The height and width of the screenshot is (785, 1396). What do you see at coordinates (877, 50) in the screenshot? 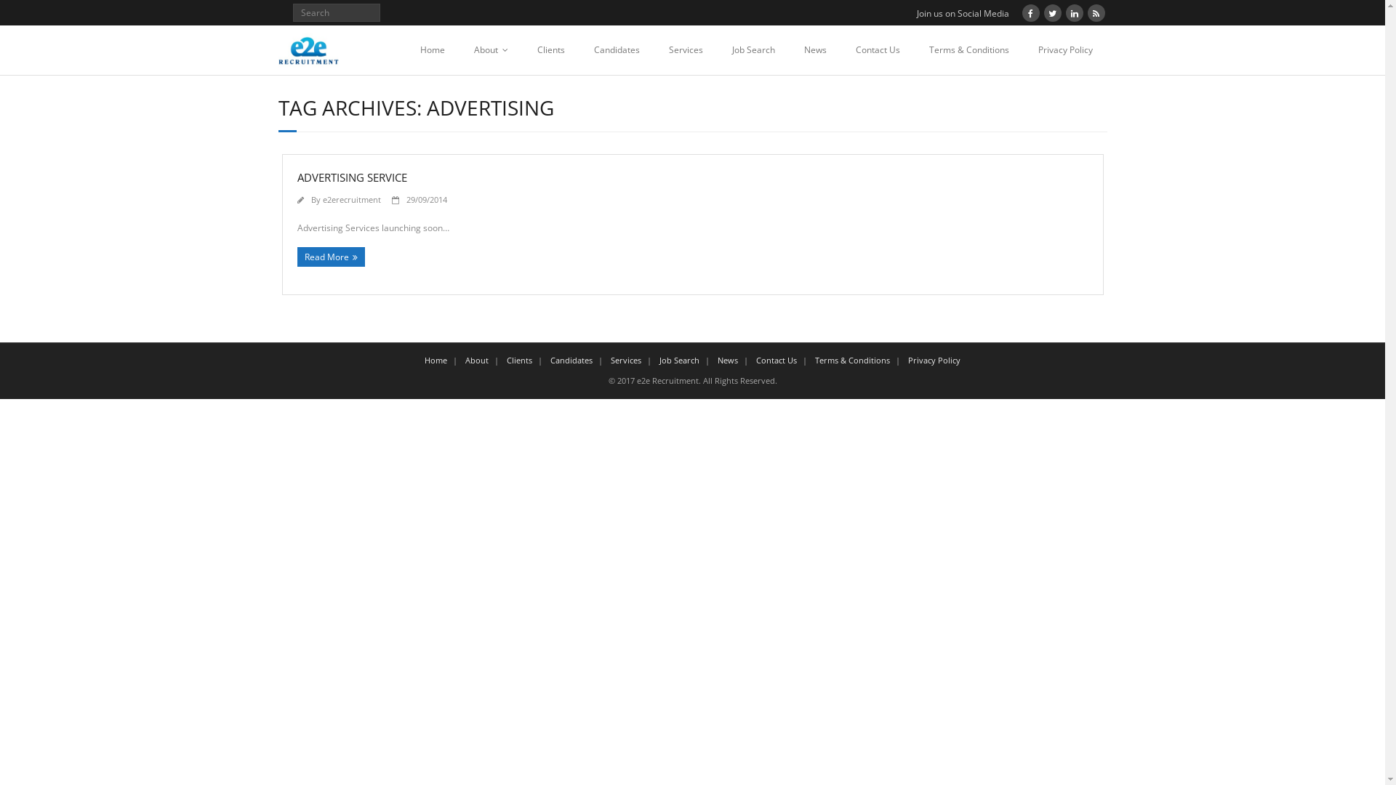
I see `Contact Us` at bounding box center [877, 50].